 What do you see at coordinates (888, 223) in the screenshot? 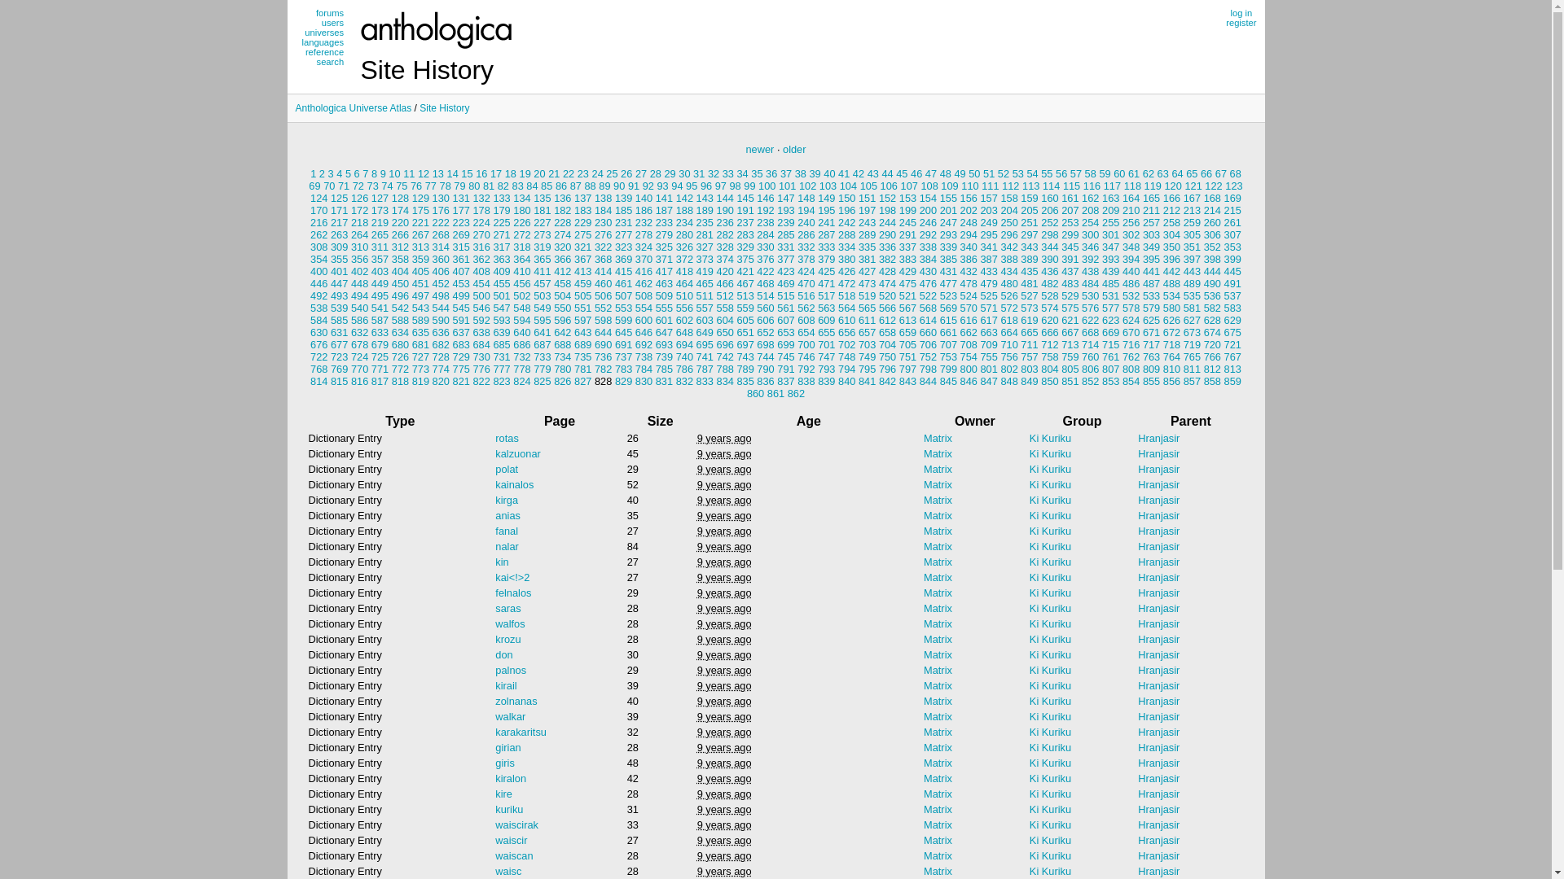
I see `244` at bounding box center [888, 223].